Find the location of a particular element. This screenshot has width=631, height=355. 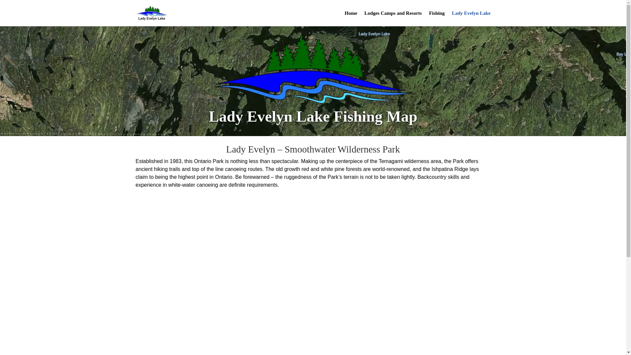

Lady Evelyn Lake is located at coordinates (471, 18).